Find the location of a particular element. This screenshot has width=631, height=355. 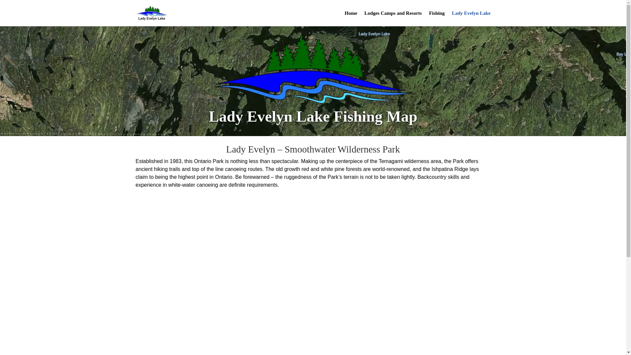

Lady Evelyn Lake is located at coordinates (471, 18).